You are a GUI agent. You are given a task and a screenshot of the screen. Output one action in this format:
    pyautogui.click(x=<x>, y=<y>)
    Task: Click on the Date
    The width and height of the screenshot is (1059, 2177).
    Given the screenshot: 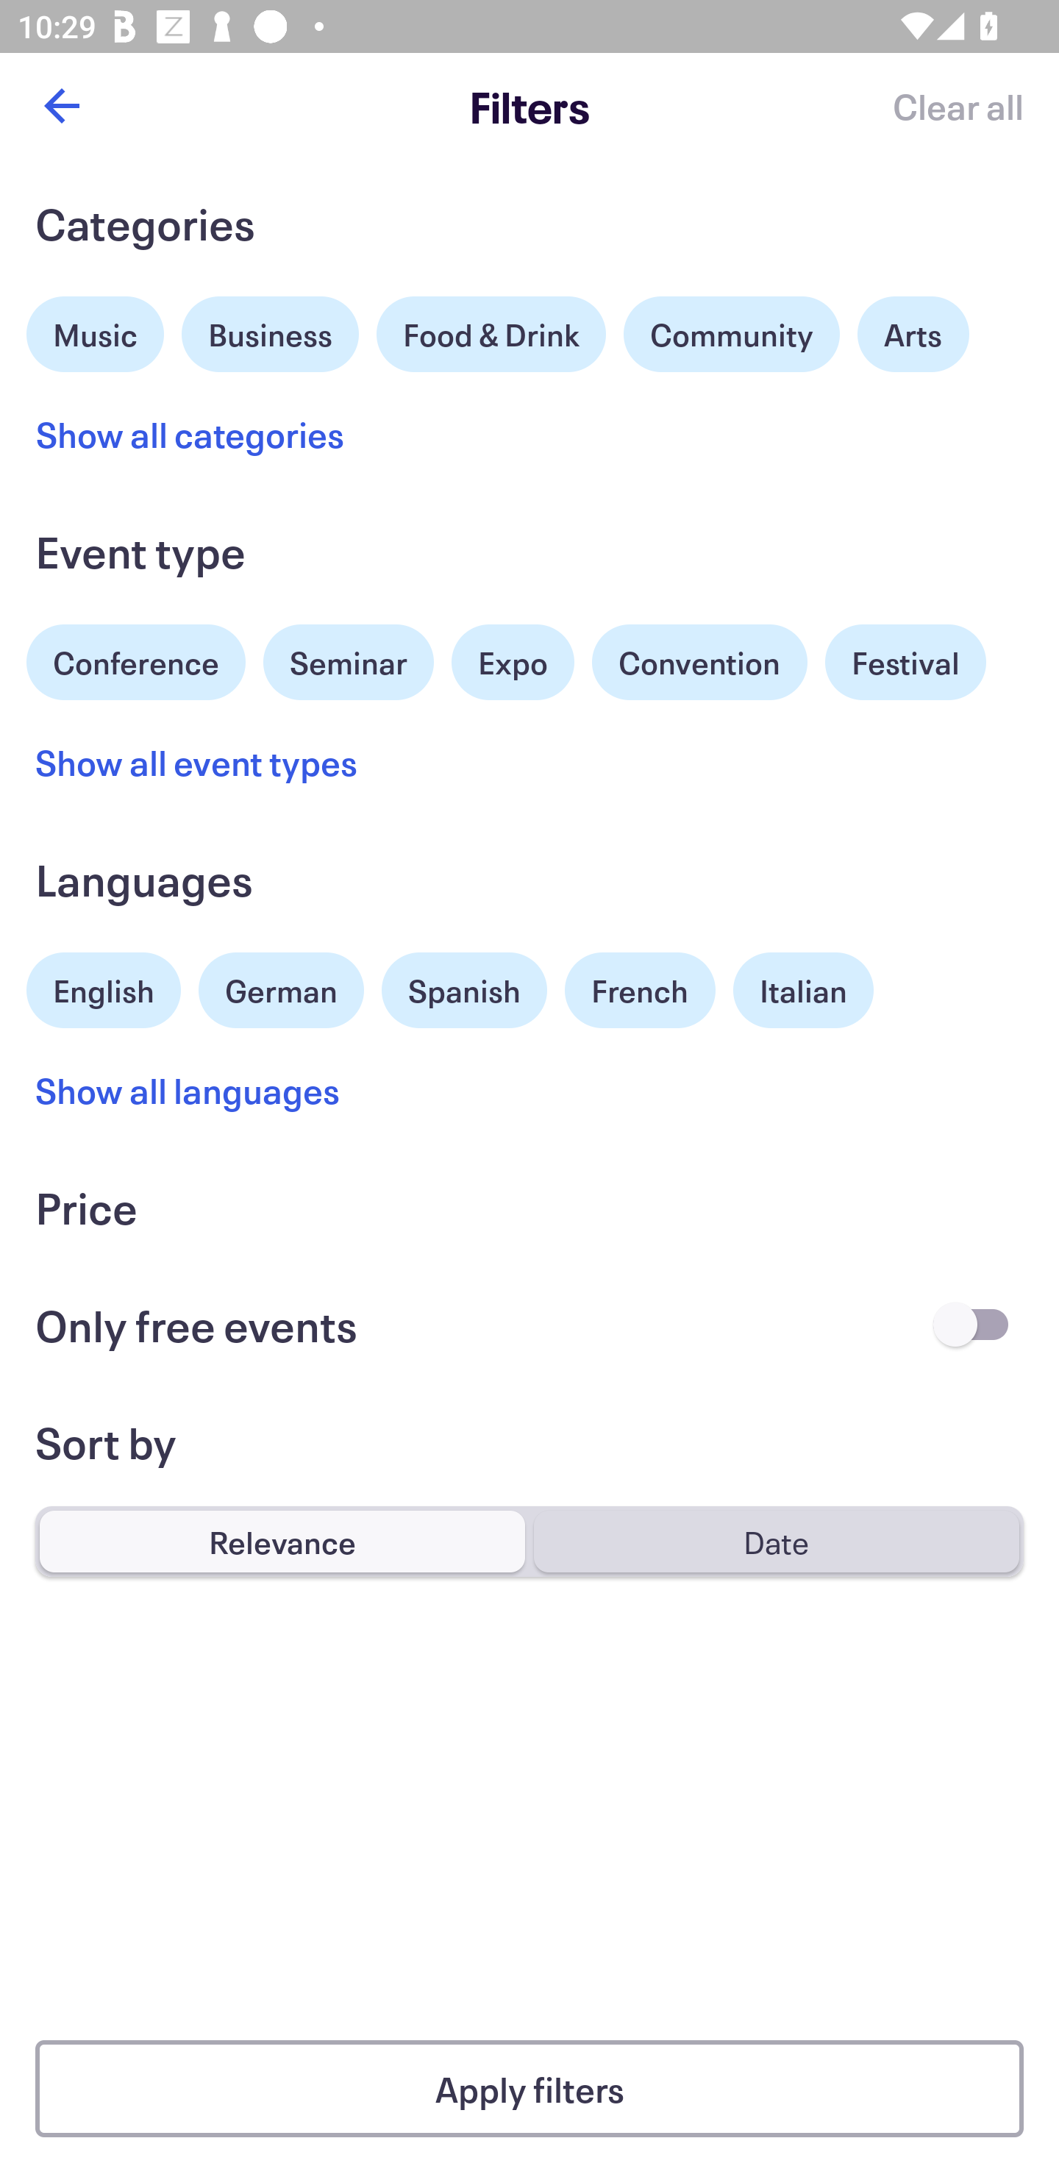 What is the action you would take?
    pyautogui.click(x=776, y=1541)
    